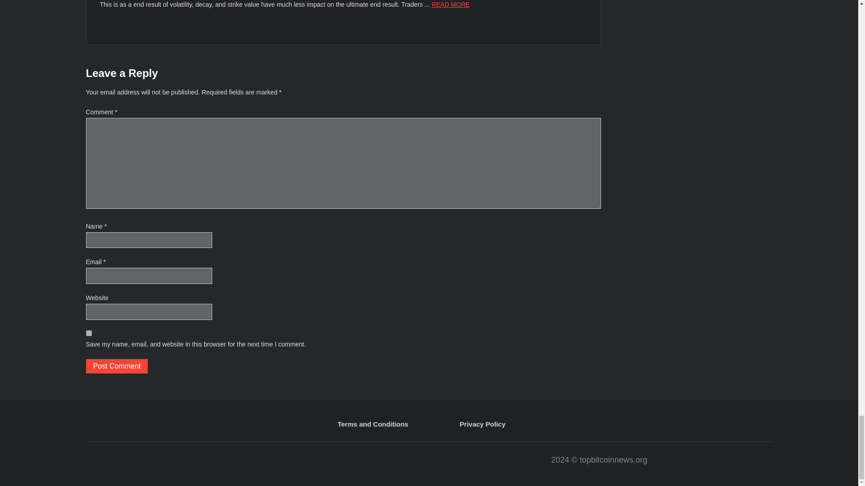  Describe the element at coordinates (88, 333) in the screenshot. I see `yes` at that location.